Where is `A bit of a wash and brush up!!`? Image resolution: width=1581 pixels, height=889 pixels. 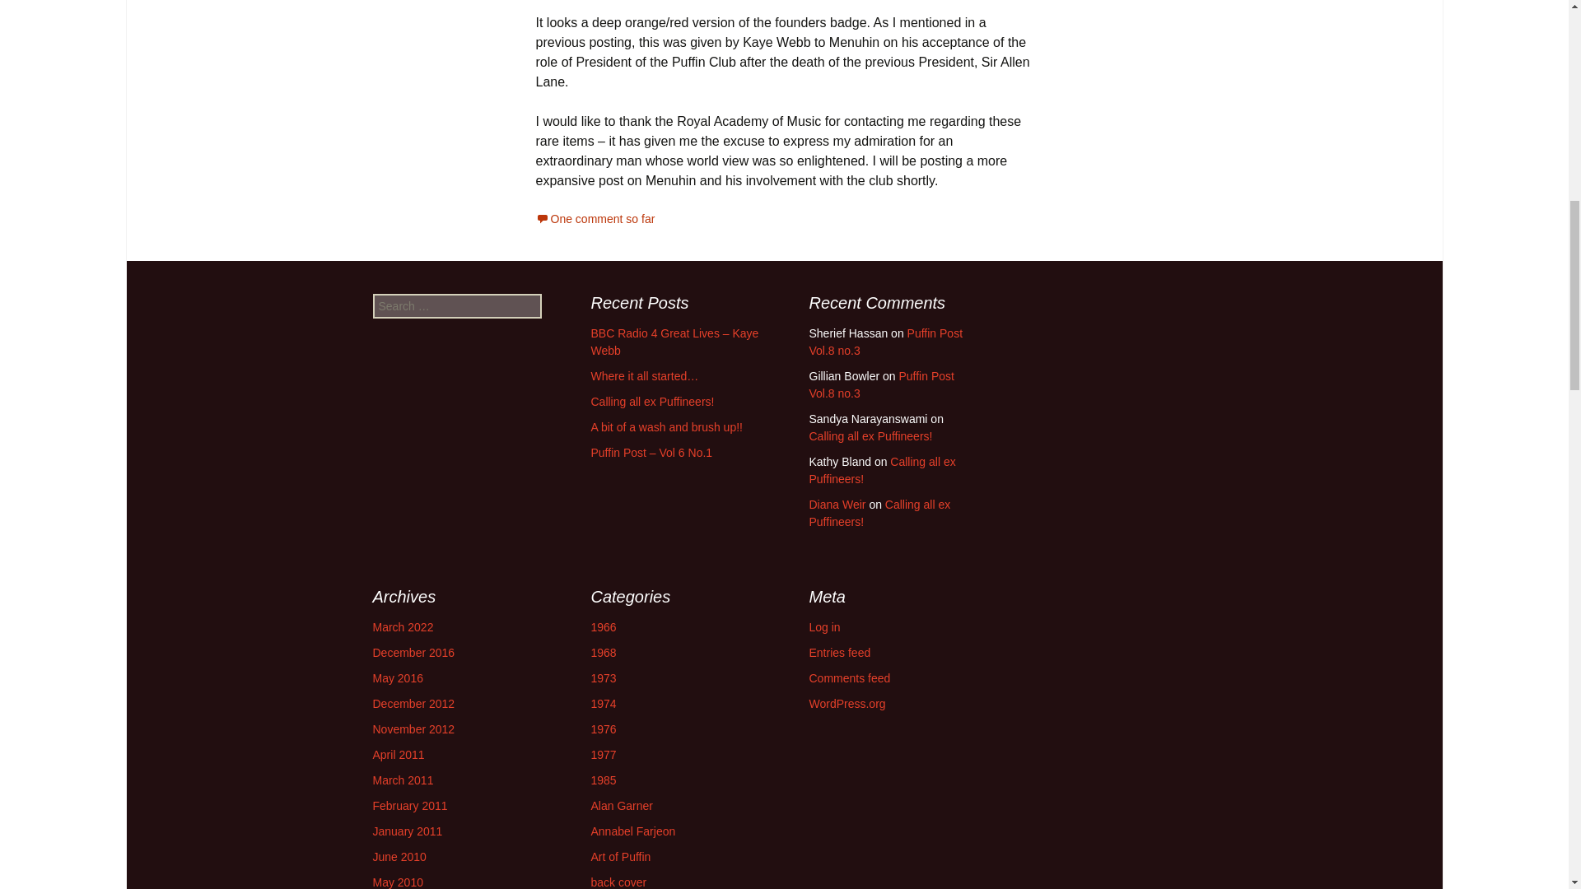 A bit of a wash and brush up!! is located at coordinates (667, 426).